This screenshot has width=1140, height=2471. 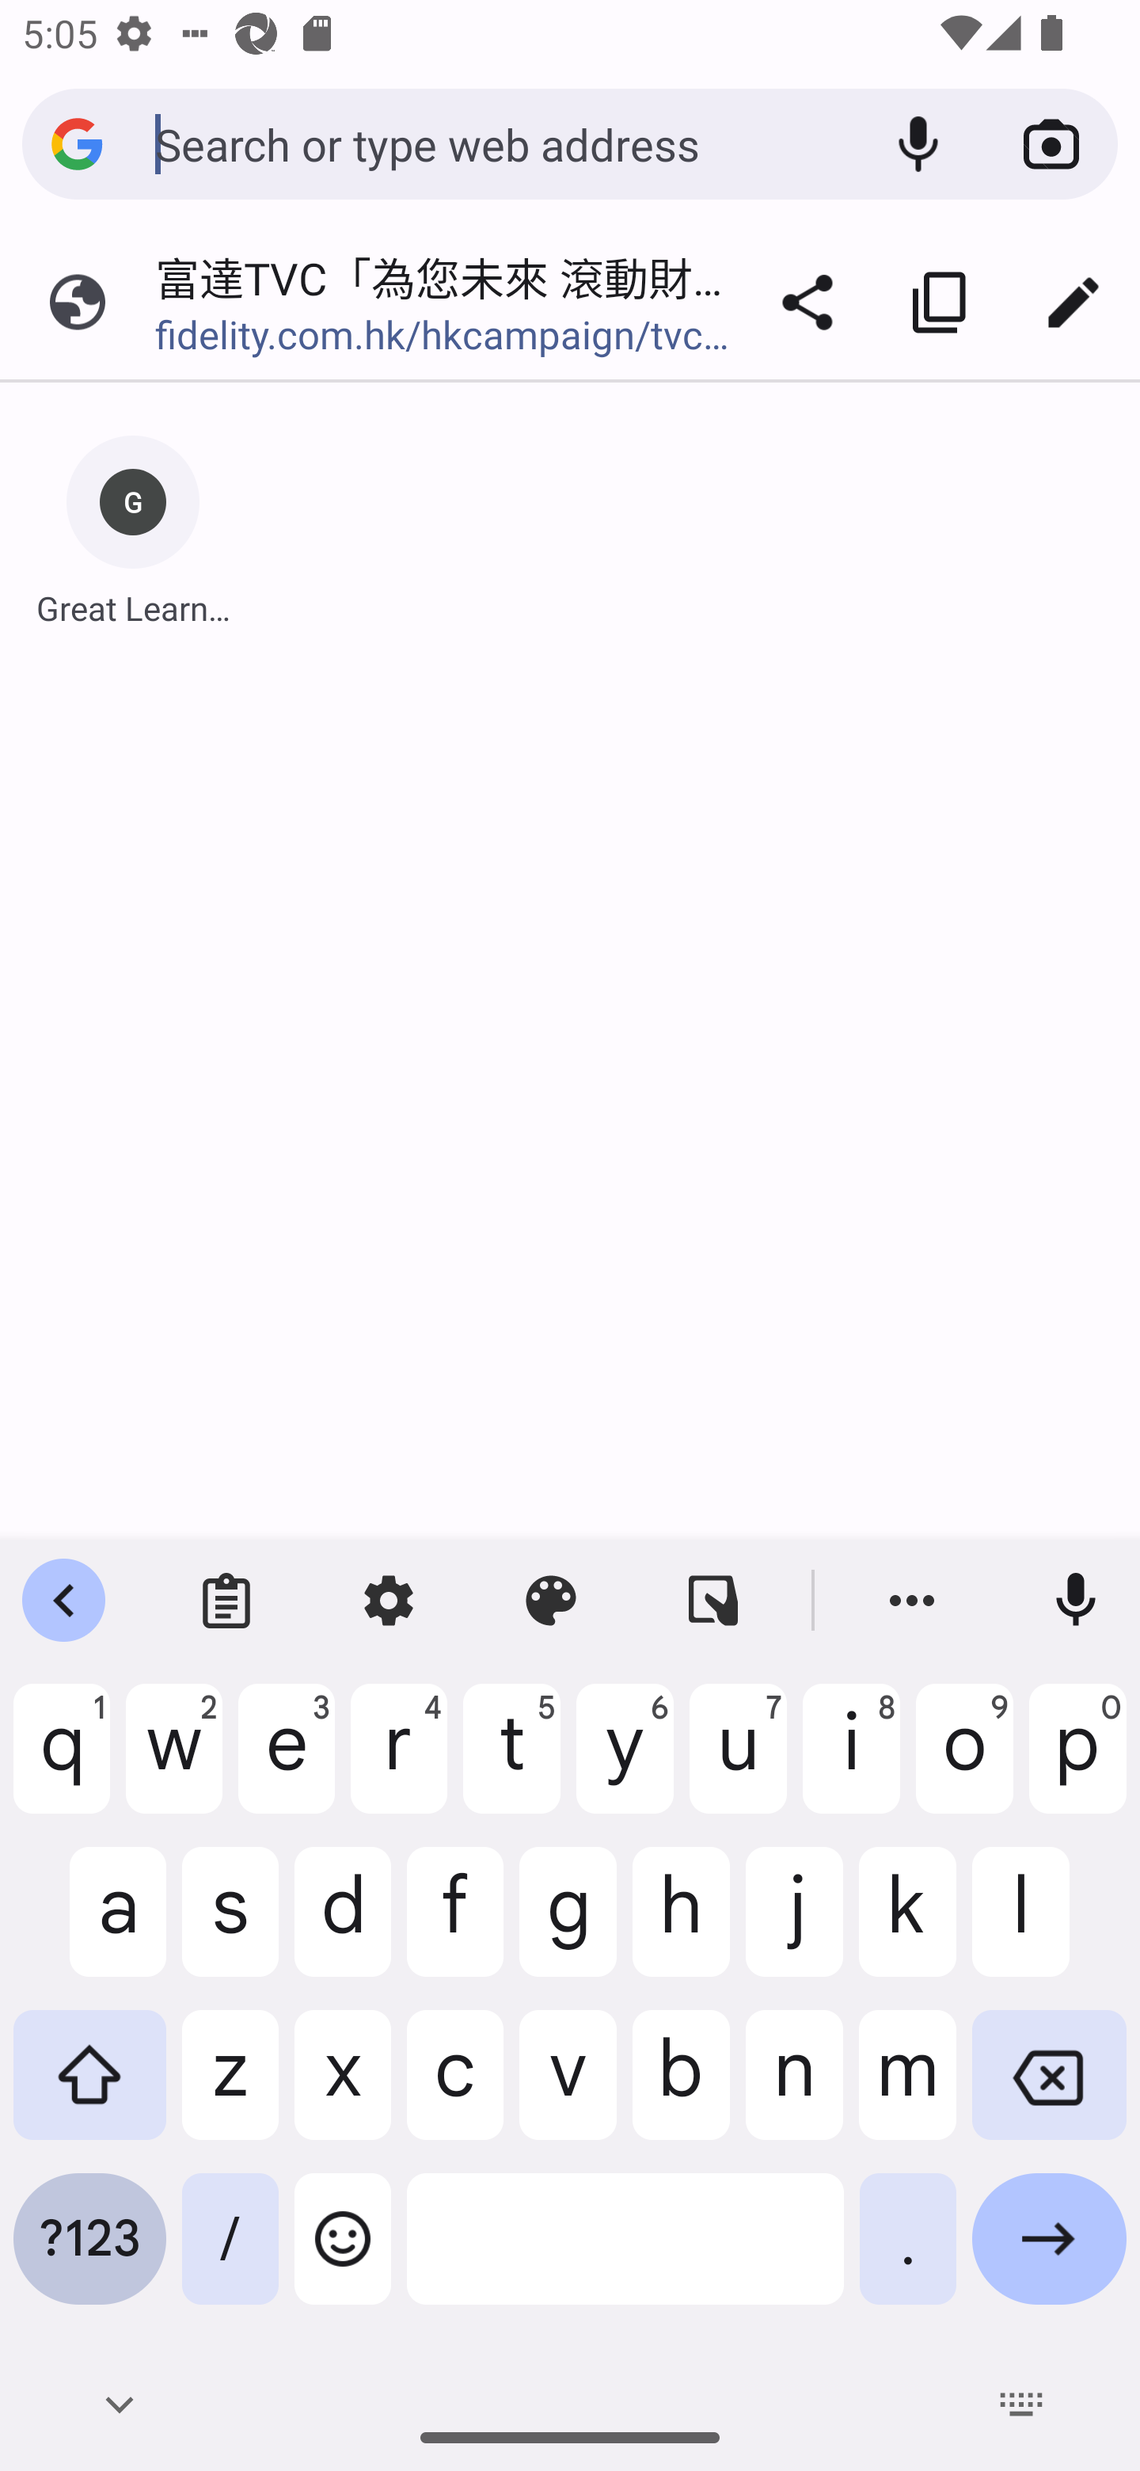 What do you see at coordinates (807, 303) in the screenshot?
I see `Share…` at bounding box center [807, 303].